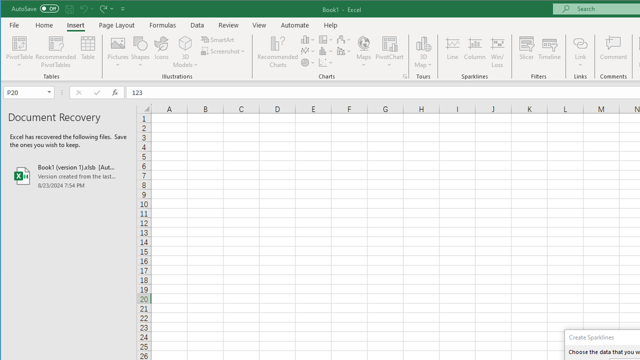  Describe the element at coordinates (580, 52) in the screenshot. I see `Link` at that location.